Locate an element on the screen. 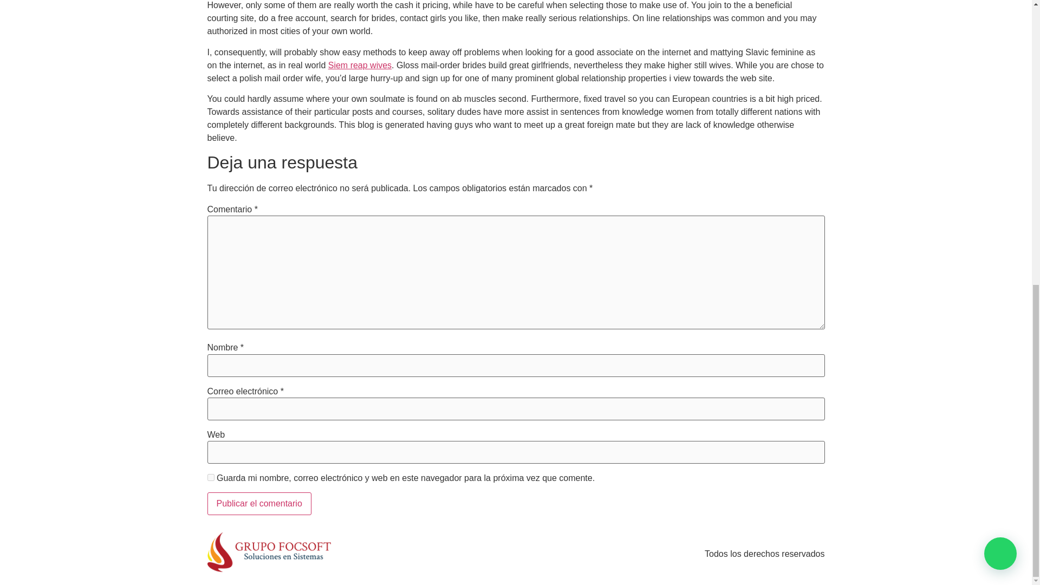 This screenshot has width=1040, height=585. yes is located at coordinates (210, 477).